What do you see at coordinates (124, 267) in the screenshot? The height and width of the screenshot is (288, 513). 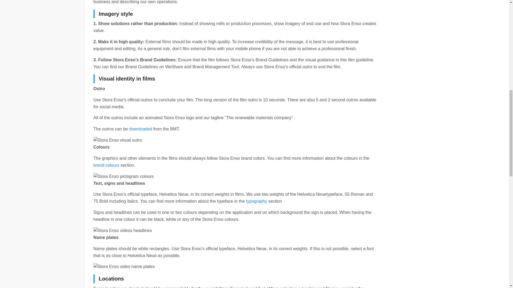 I see `Stora Enso video name plates` at bounding box center [124, 267].